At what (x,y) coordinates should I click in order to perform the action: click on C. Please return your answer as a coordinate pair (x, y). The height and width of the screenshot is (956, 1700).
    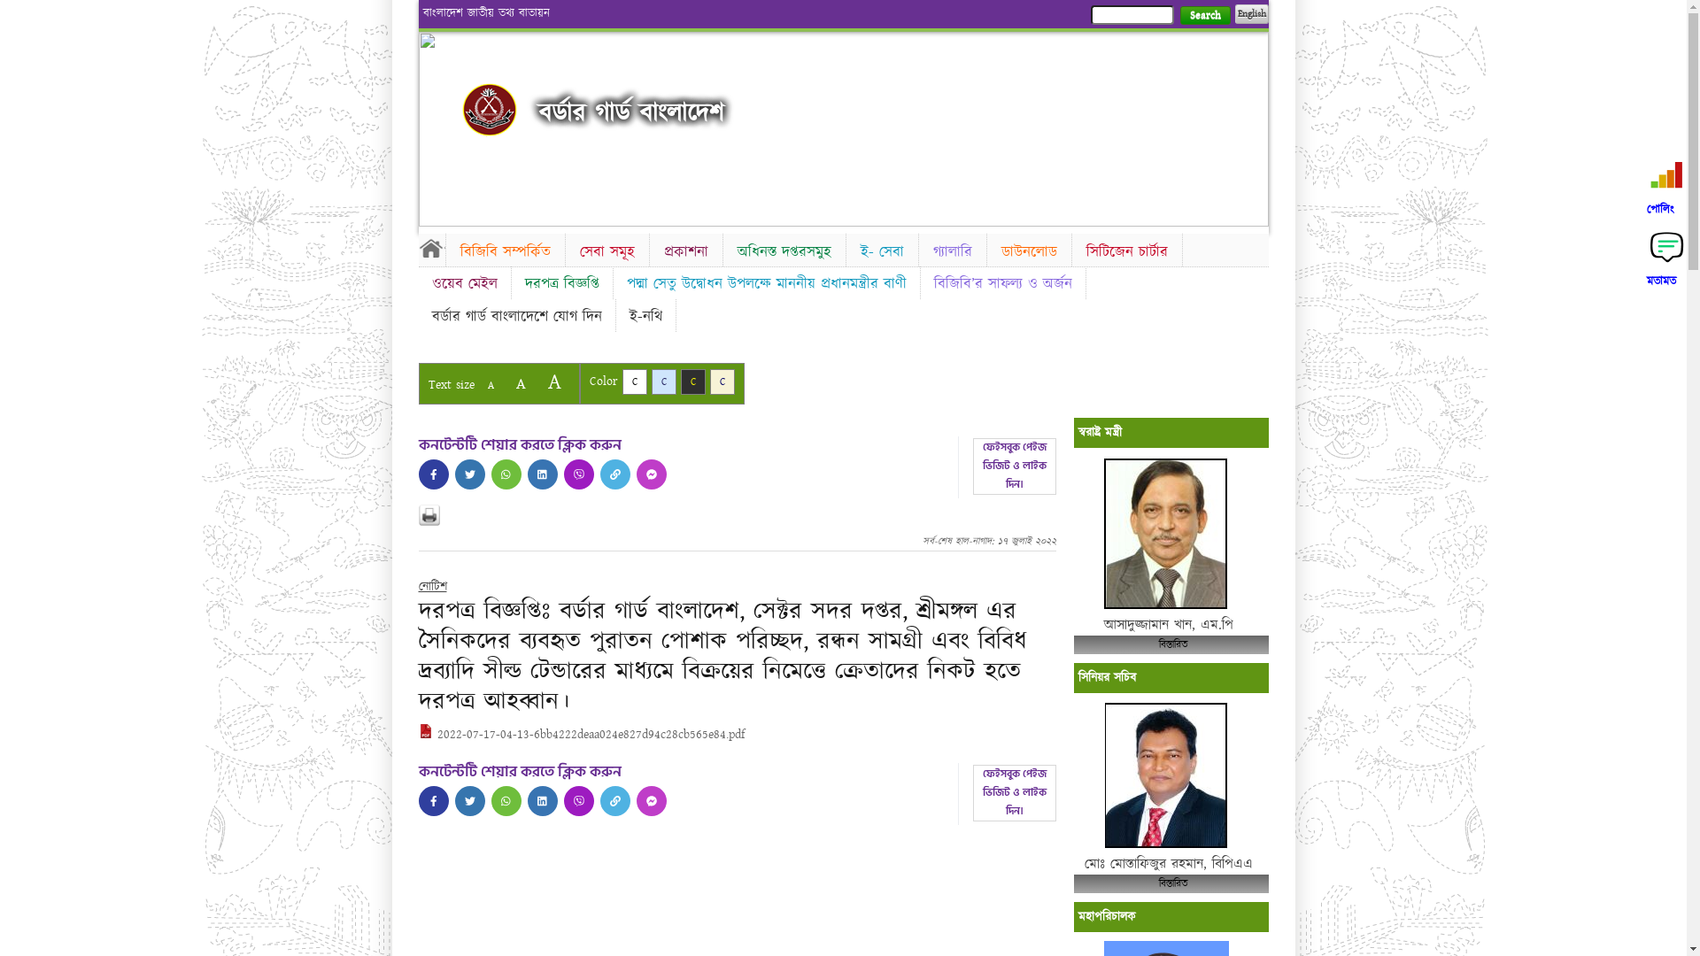
    Looking at the image, I should click on (692, 382).